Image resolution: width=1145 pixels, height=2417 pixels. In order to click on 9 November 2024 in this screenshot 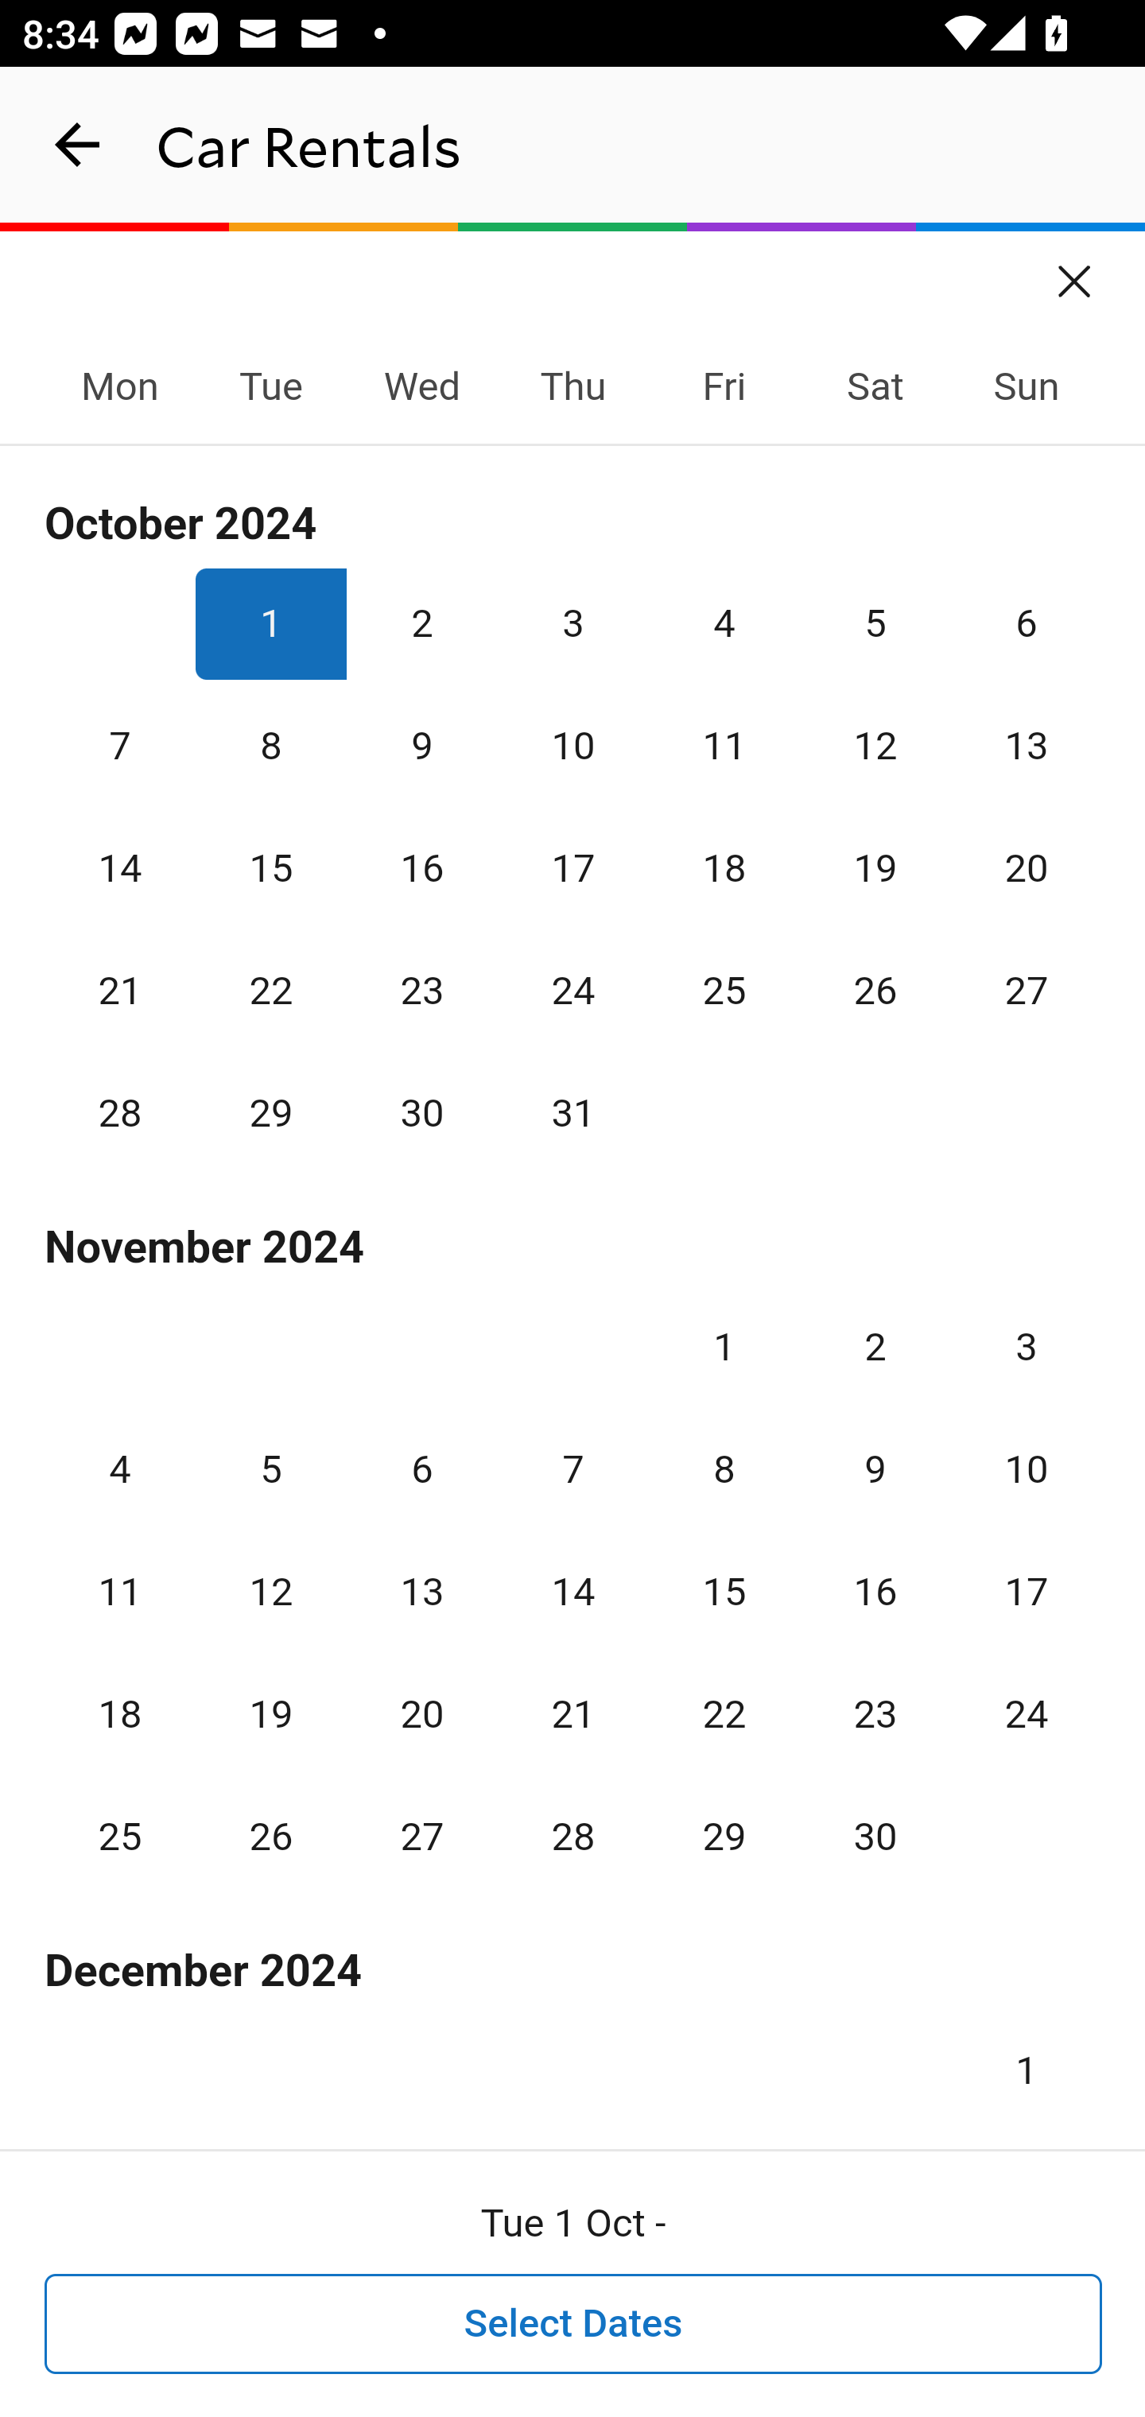, I will do `click(875, 1469)`.